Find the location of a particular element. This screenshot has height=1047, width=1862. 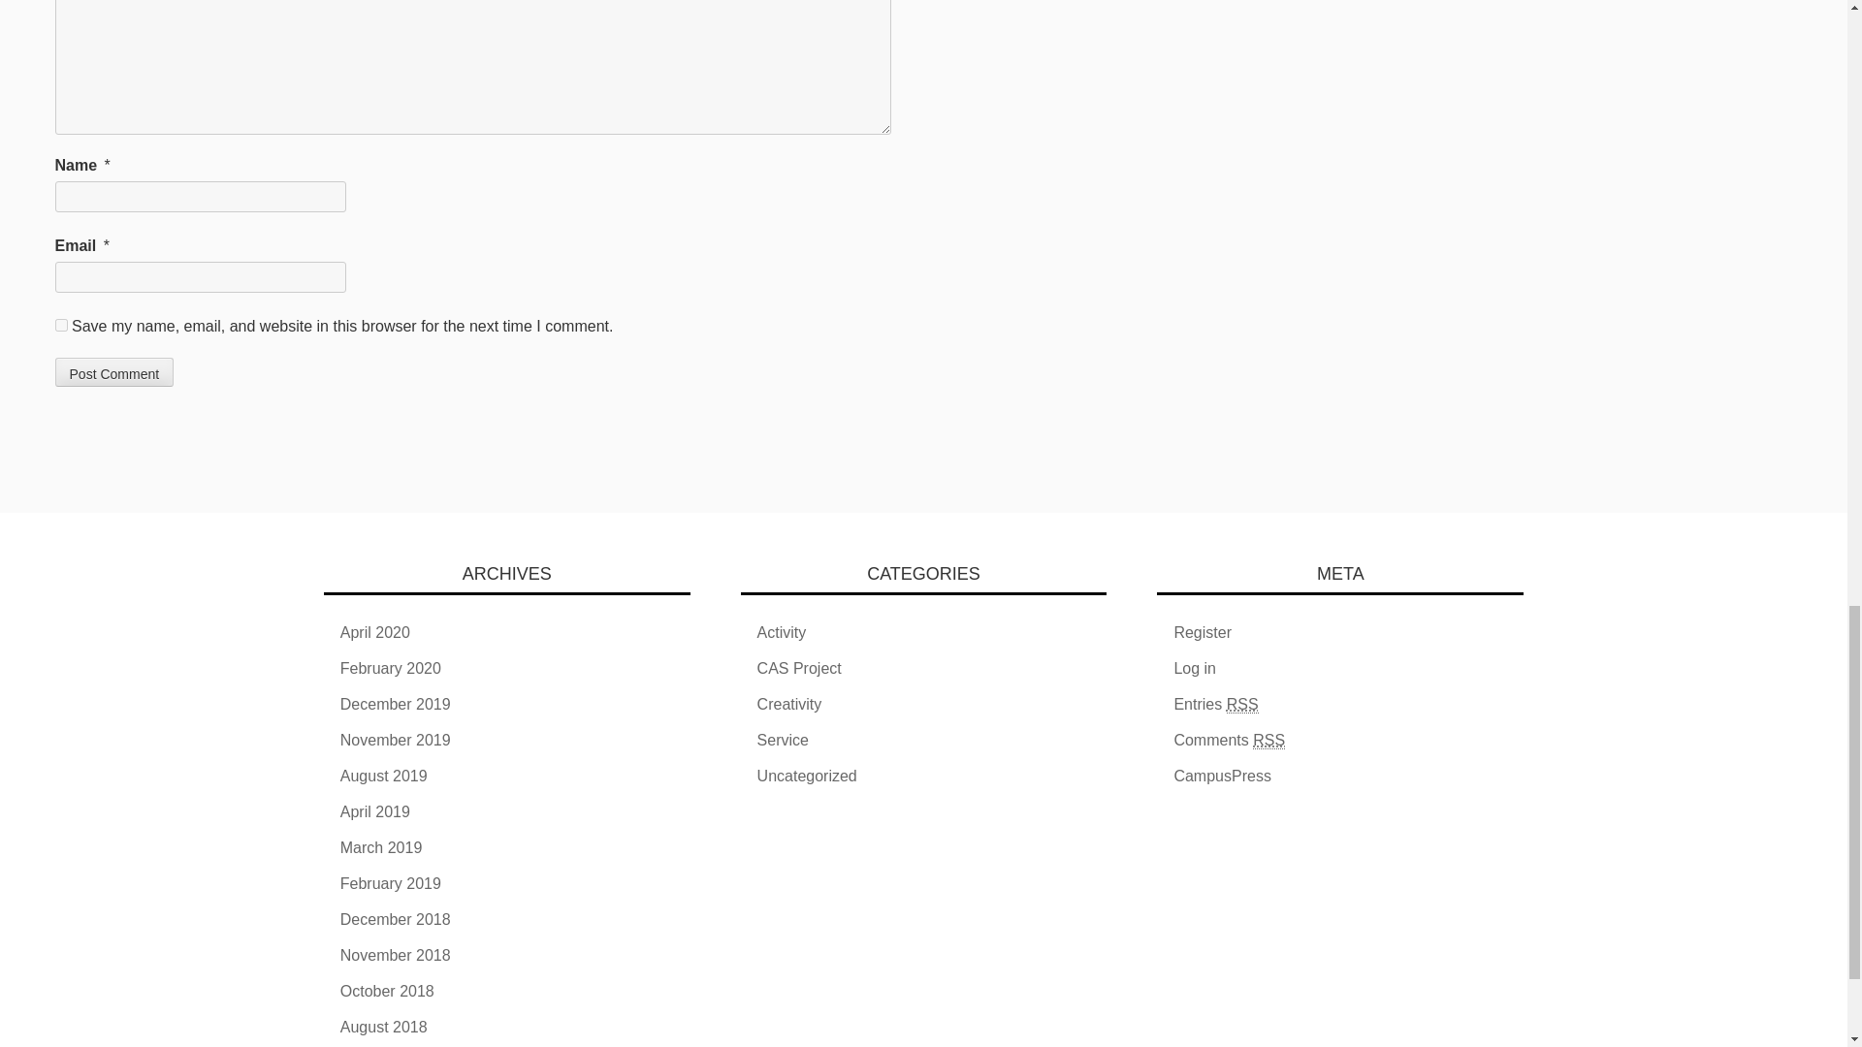

November 2019 is located at coordinates (396, 740).